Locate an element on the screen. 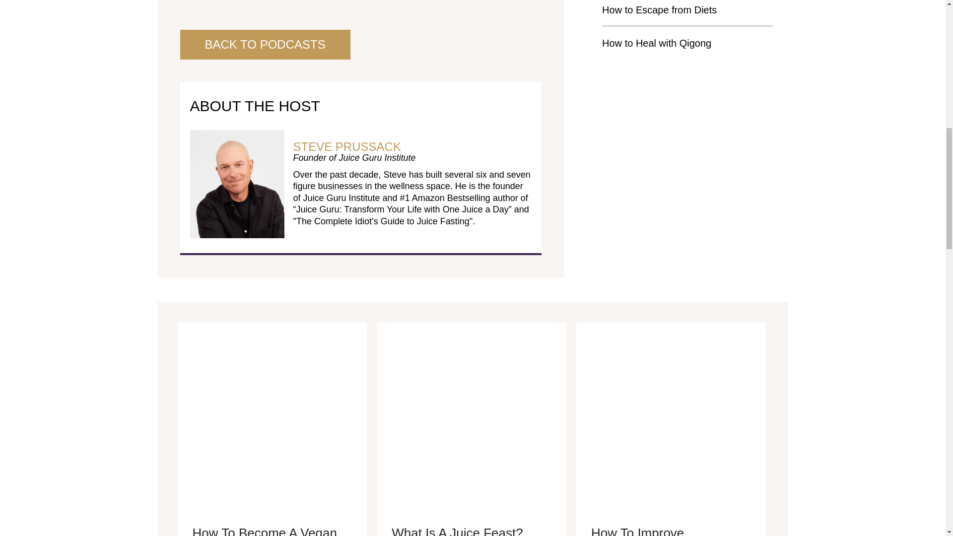 The height and width of the screenshot is (536, 953). How To Become a Vegan Expert is located at coordinates (272, 416).